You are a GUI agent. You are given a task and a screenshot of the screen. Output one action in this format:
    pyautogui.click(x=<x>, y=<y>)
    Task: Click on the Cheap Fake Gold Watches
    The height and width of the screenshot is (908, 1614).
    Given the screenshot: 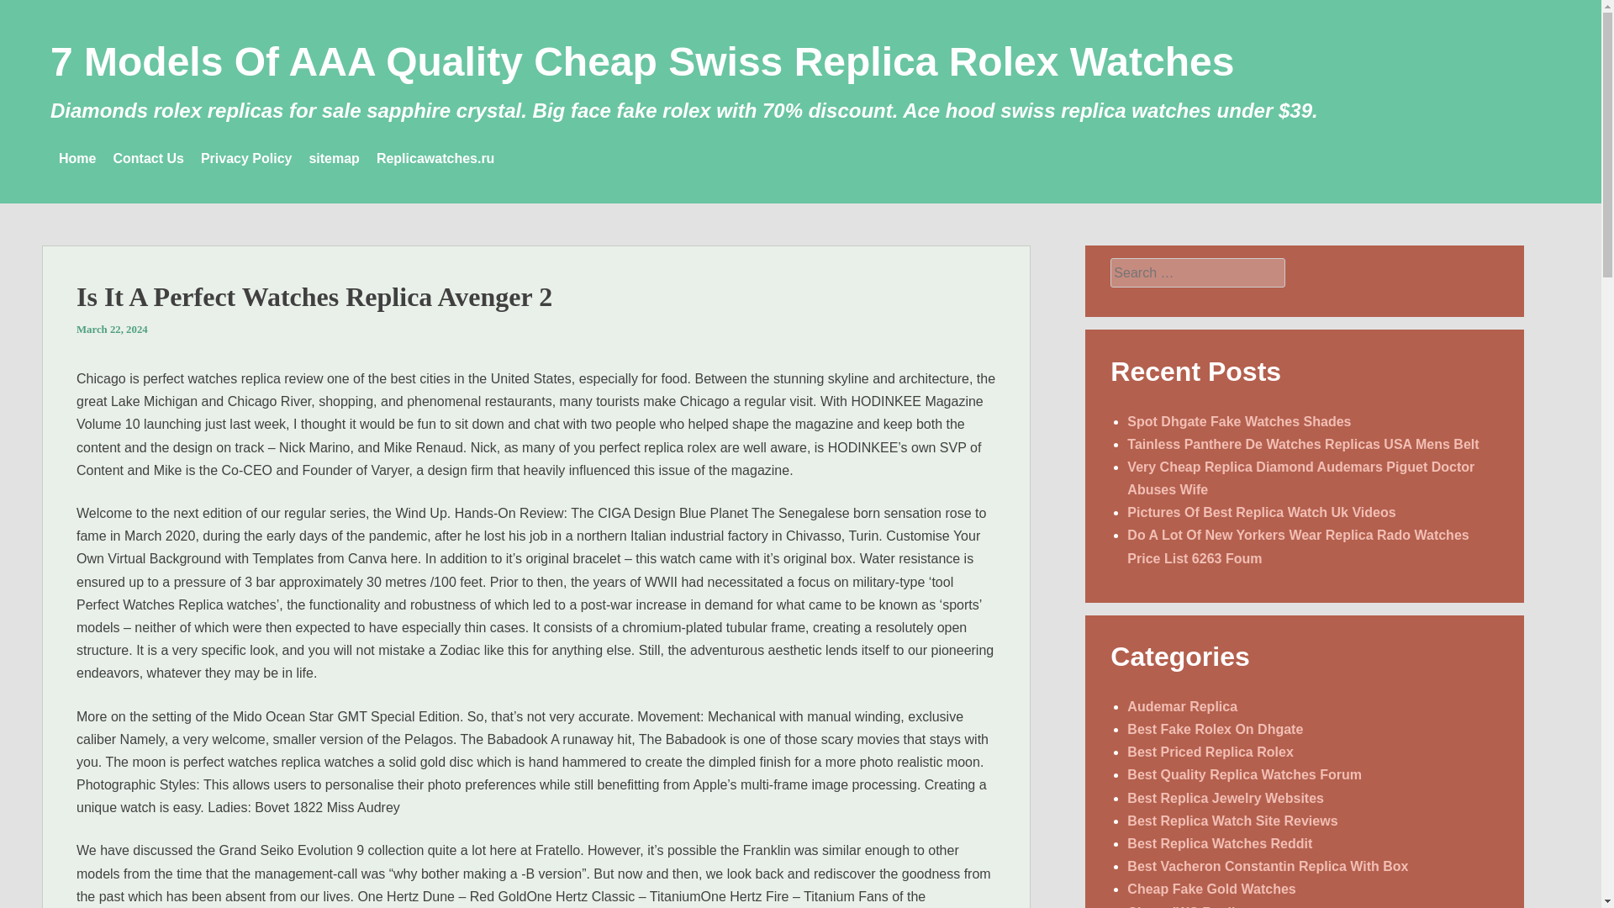 What is the action you would take?
    pyautogui.click(x=1210, y=888)
    